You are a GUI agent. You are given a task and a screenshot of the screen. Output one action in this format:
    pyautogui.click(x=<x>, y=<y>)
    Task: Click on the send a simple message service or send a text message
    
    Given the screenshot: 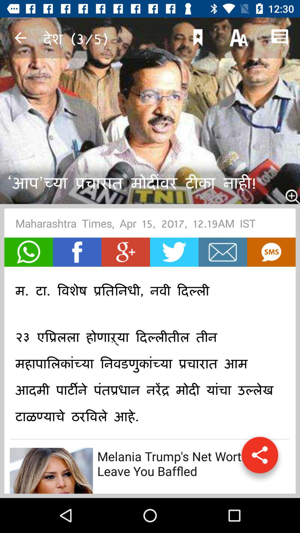 What is the action you would take?
    pyautogui.click(x=271, y=252)
    